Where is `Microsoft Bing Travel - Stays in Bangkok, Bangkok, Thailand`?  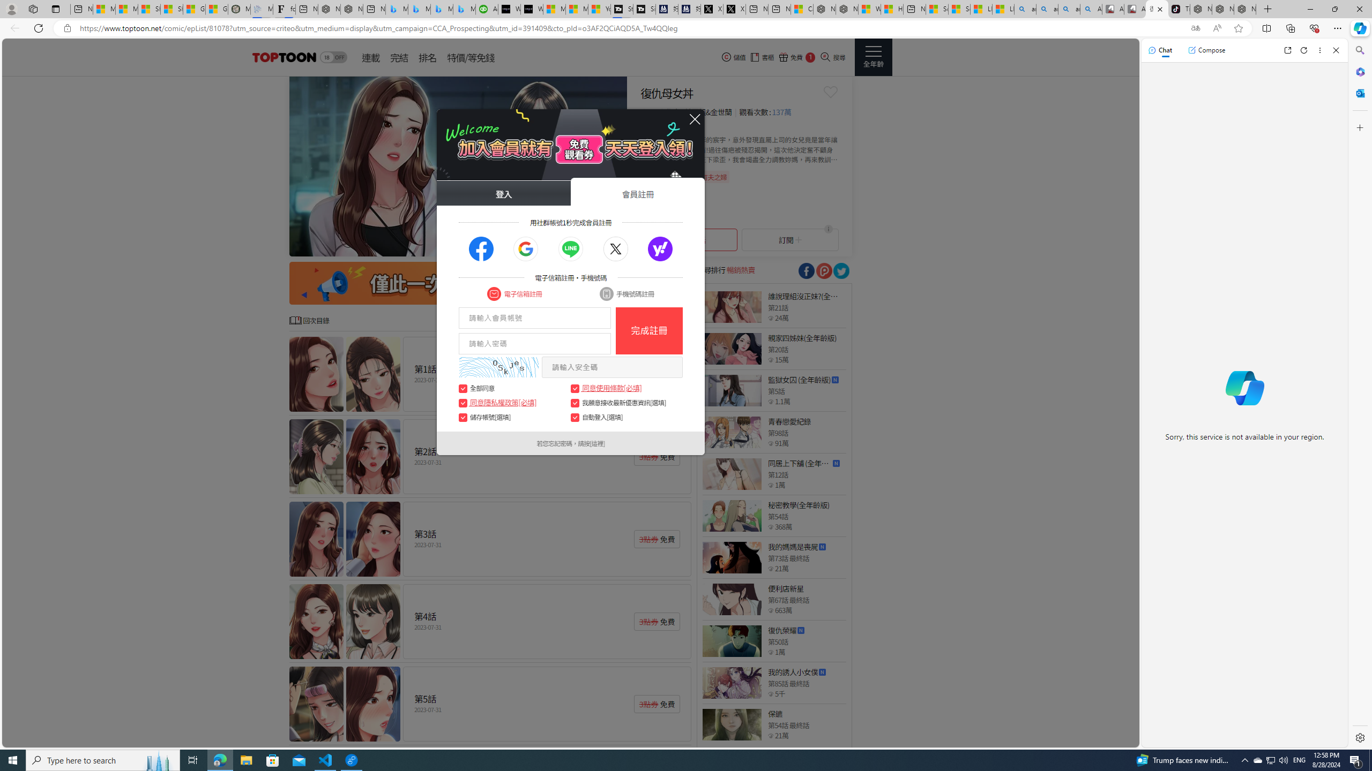
Microsoft Bing Travel - Stays in Bangkok, Bangkok, Thailand is located at coordinates (419, 9).